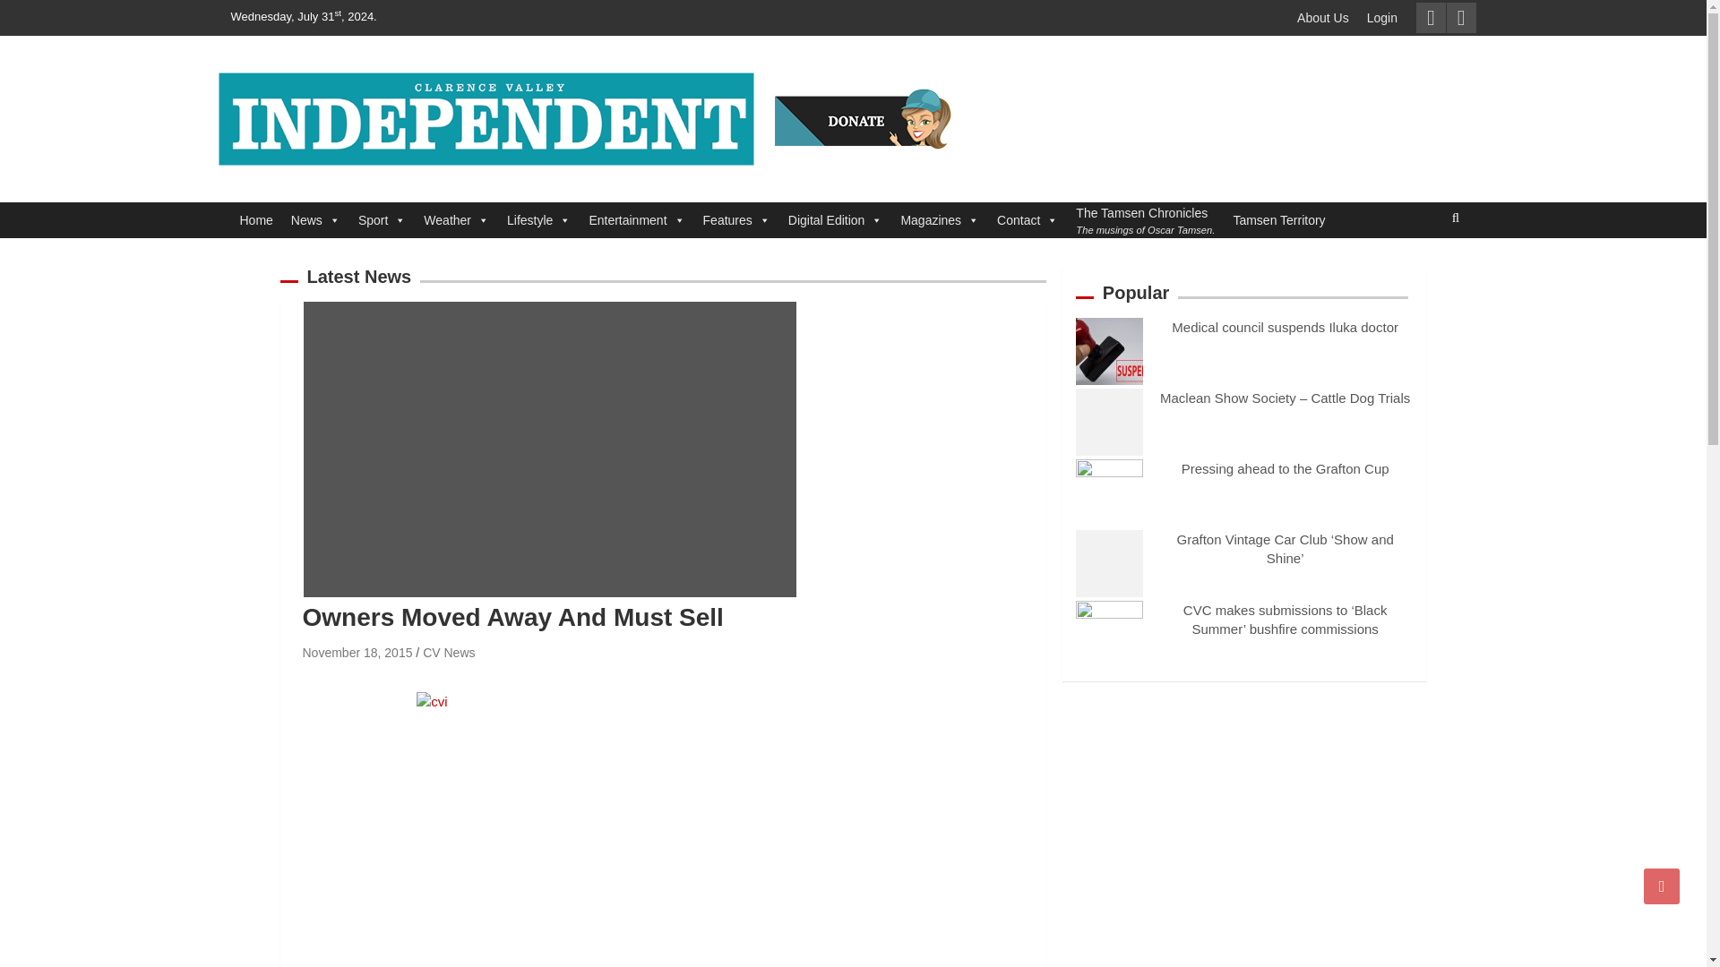 This screenshot has height=967, width=1720. I want to click on Lifestyle, so click(539, 219).